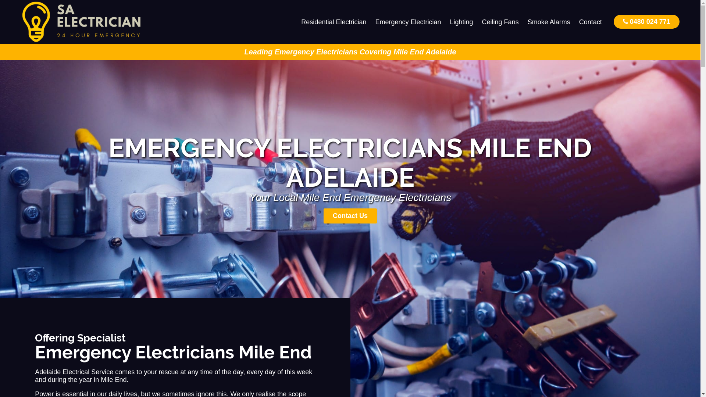 This screenshot has height=397, width=706. Describe the element at coordinates (350, 216) in the screenshot. I see `Contact Us` at that location.